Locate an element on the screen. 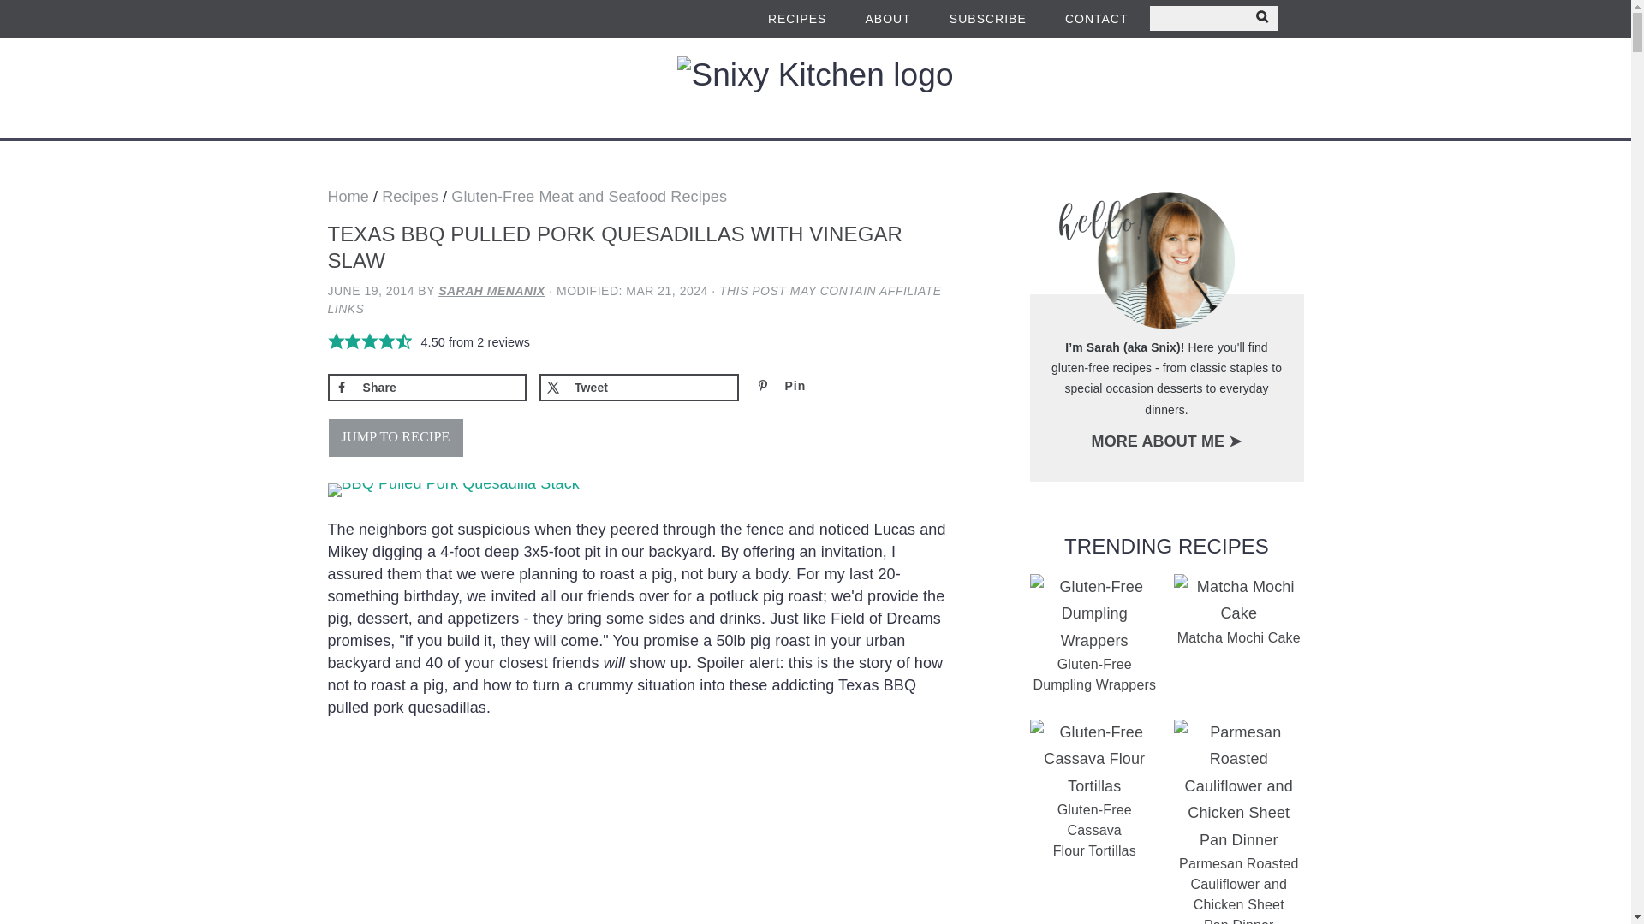 The width and height of the screenshot is (1644, 924). Save to Pinterest is located at coordinates (851, 387).